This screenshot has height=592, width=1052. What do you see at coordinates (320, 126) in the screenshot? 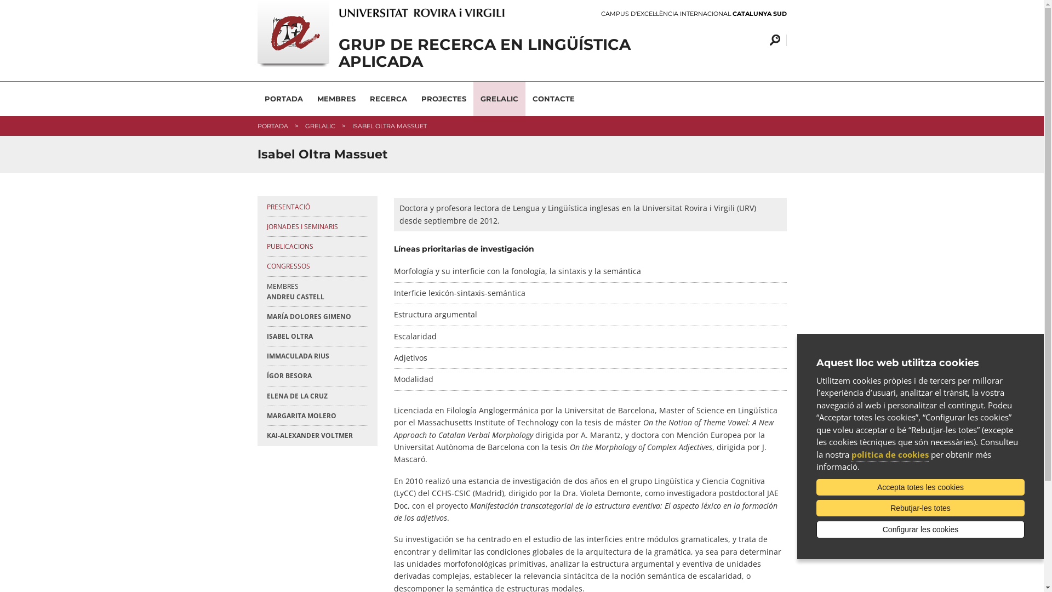
I see `GRELALIC` at bounding box center [320, 126].